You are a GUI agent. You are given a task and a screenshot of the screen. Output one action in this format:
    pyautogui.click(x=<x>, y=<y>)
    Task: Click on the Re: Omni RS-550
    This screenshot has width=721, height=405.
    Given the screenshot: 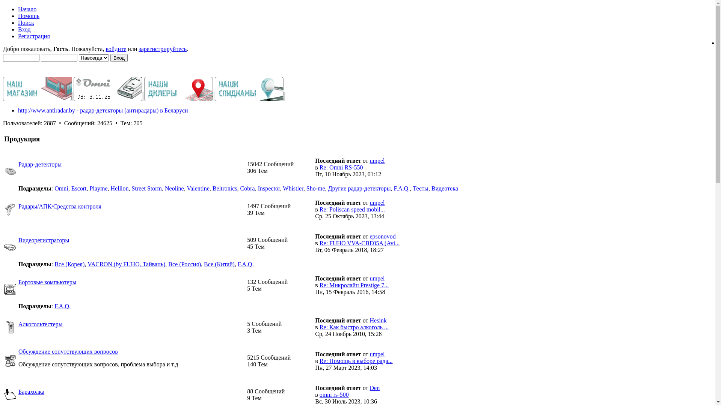 What is the action you would take?
    pyautogui.click(x=341, y=167)
    